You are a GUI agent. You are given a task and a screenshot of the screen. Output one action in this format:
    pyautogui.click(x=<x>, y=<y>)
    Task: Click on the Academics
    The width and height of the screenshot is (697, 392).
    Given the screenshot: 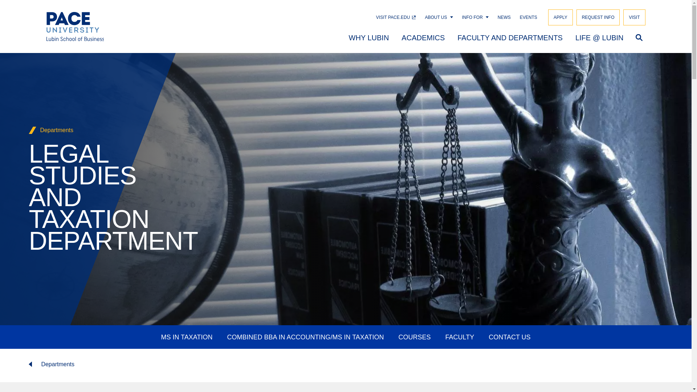 What is the action you would take?
    pyautogui.click(x=423, y=37)
    